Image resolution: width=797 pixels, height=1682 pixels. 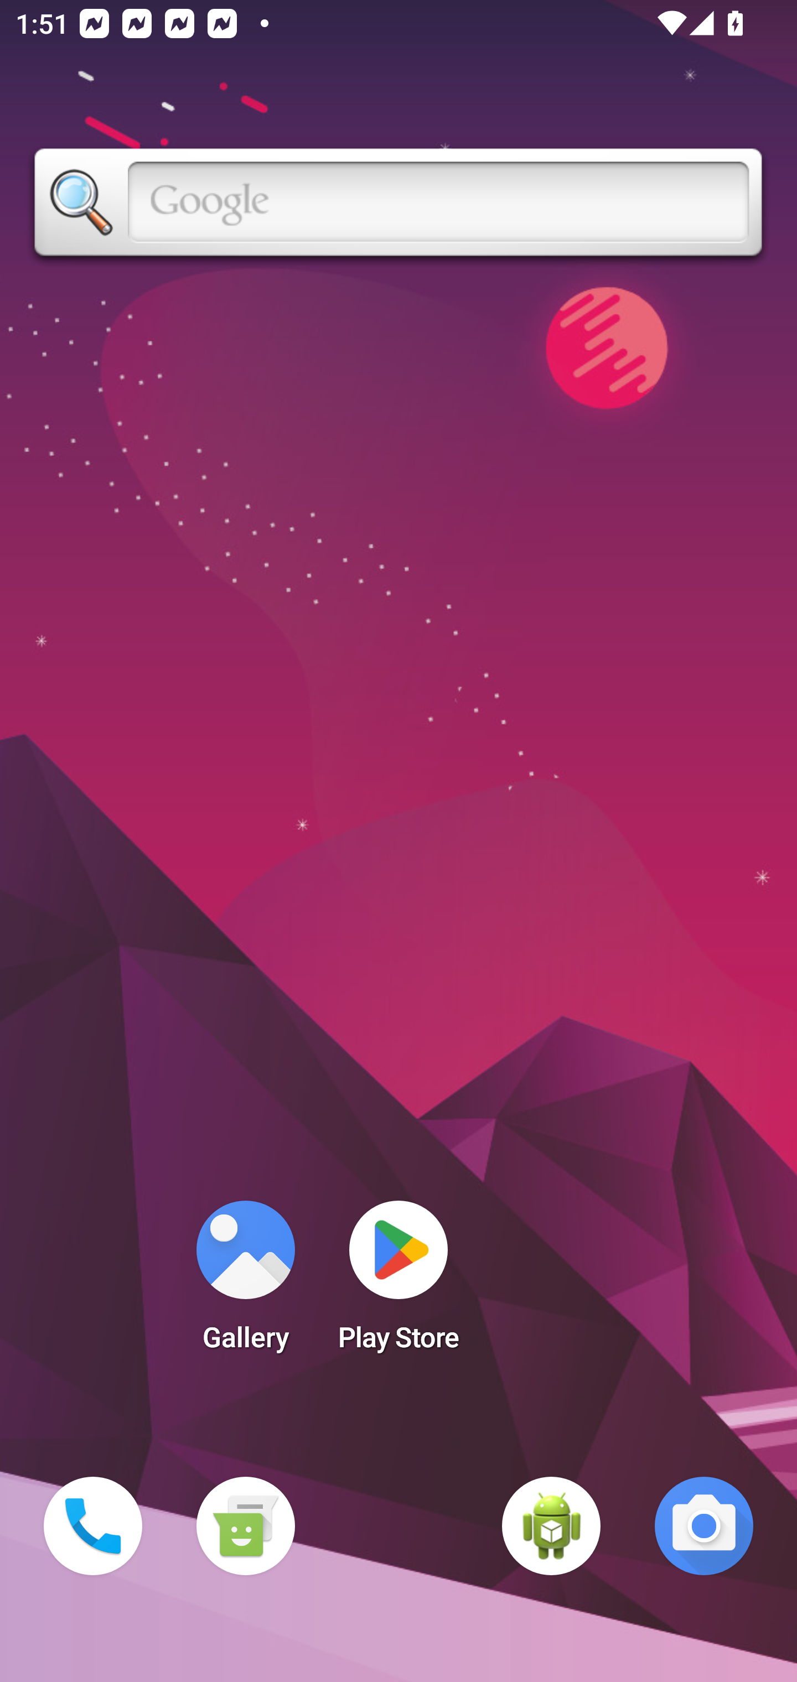 What do you see at coordinates (245, 1526) in the screenshot?
I see `Messaging` at bounding box center [245, 1526].